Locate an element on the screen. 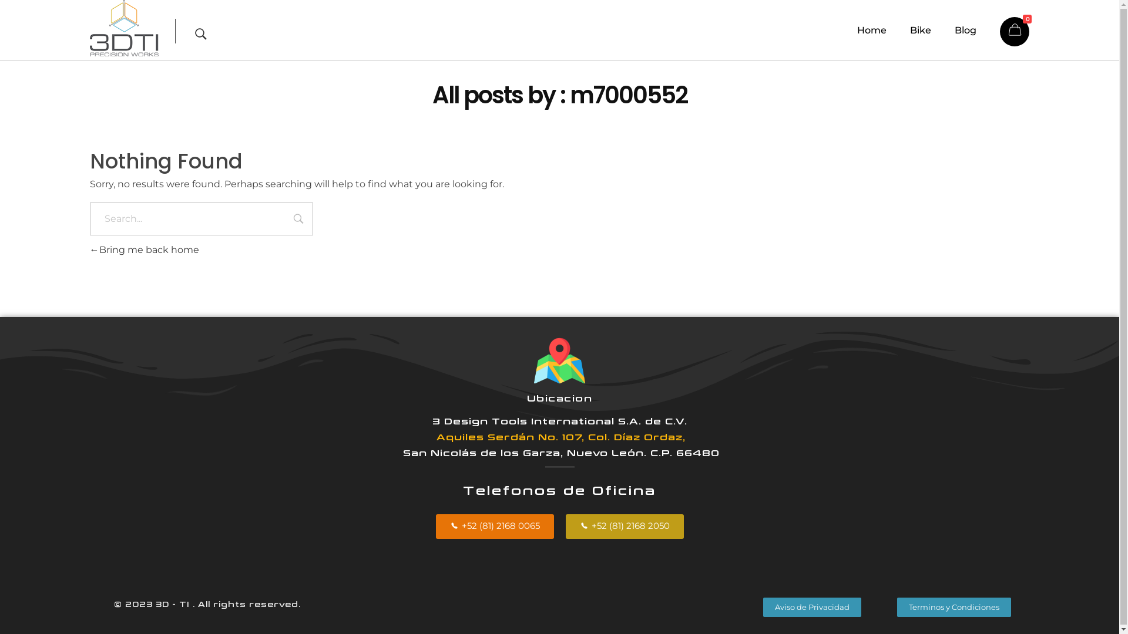  0 is located at coordinates (1015, 32).